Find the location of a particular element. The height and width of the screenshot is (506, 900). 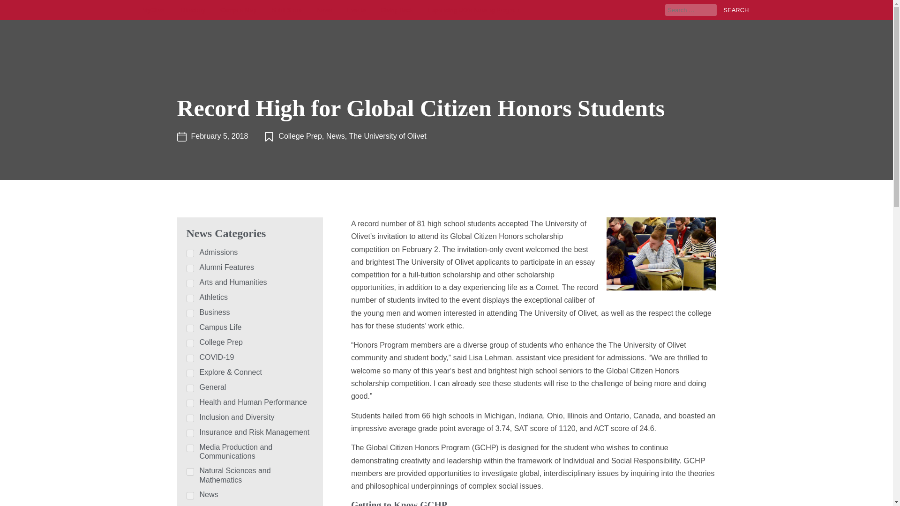

192 is located at coordinates (190, 448).